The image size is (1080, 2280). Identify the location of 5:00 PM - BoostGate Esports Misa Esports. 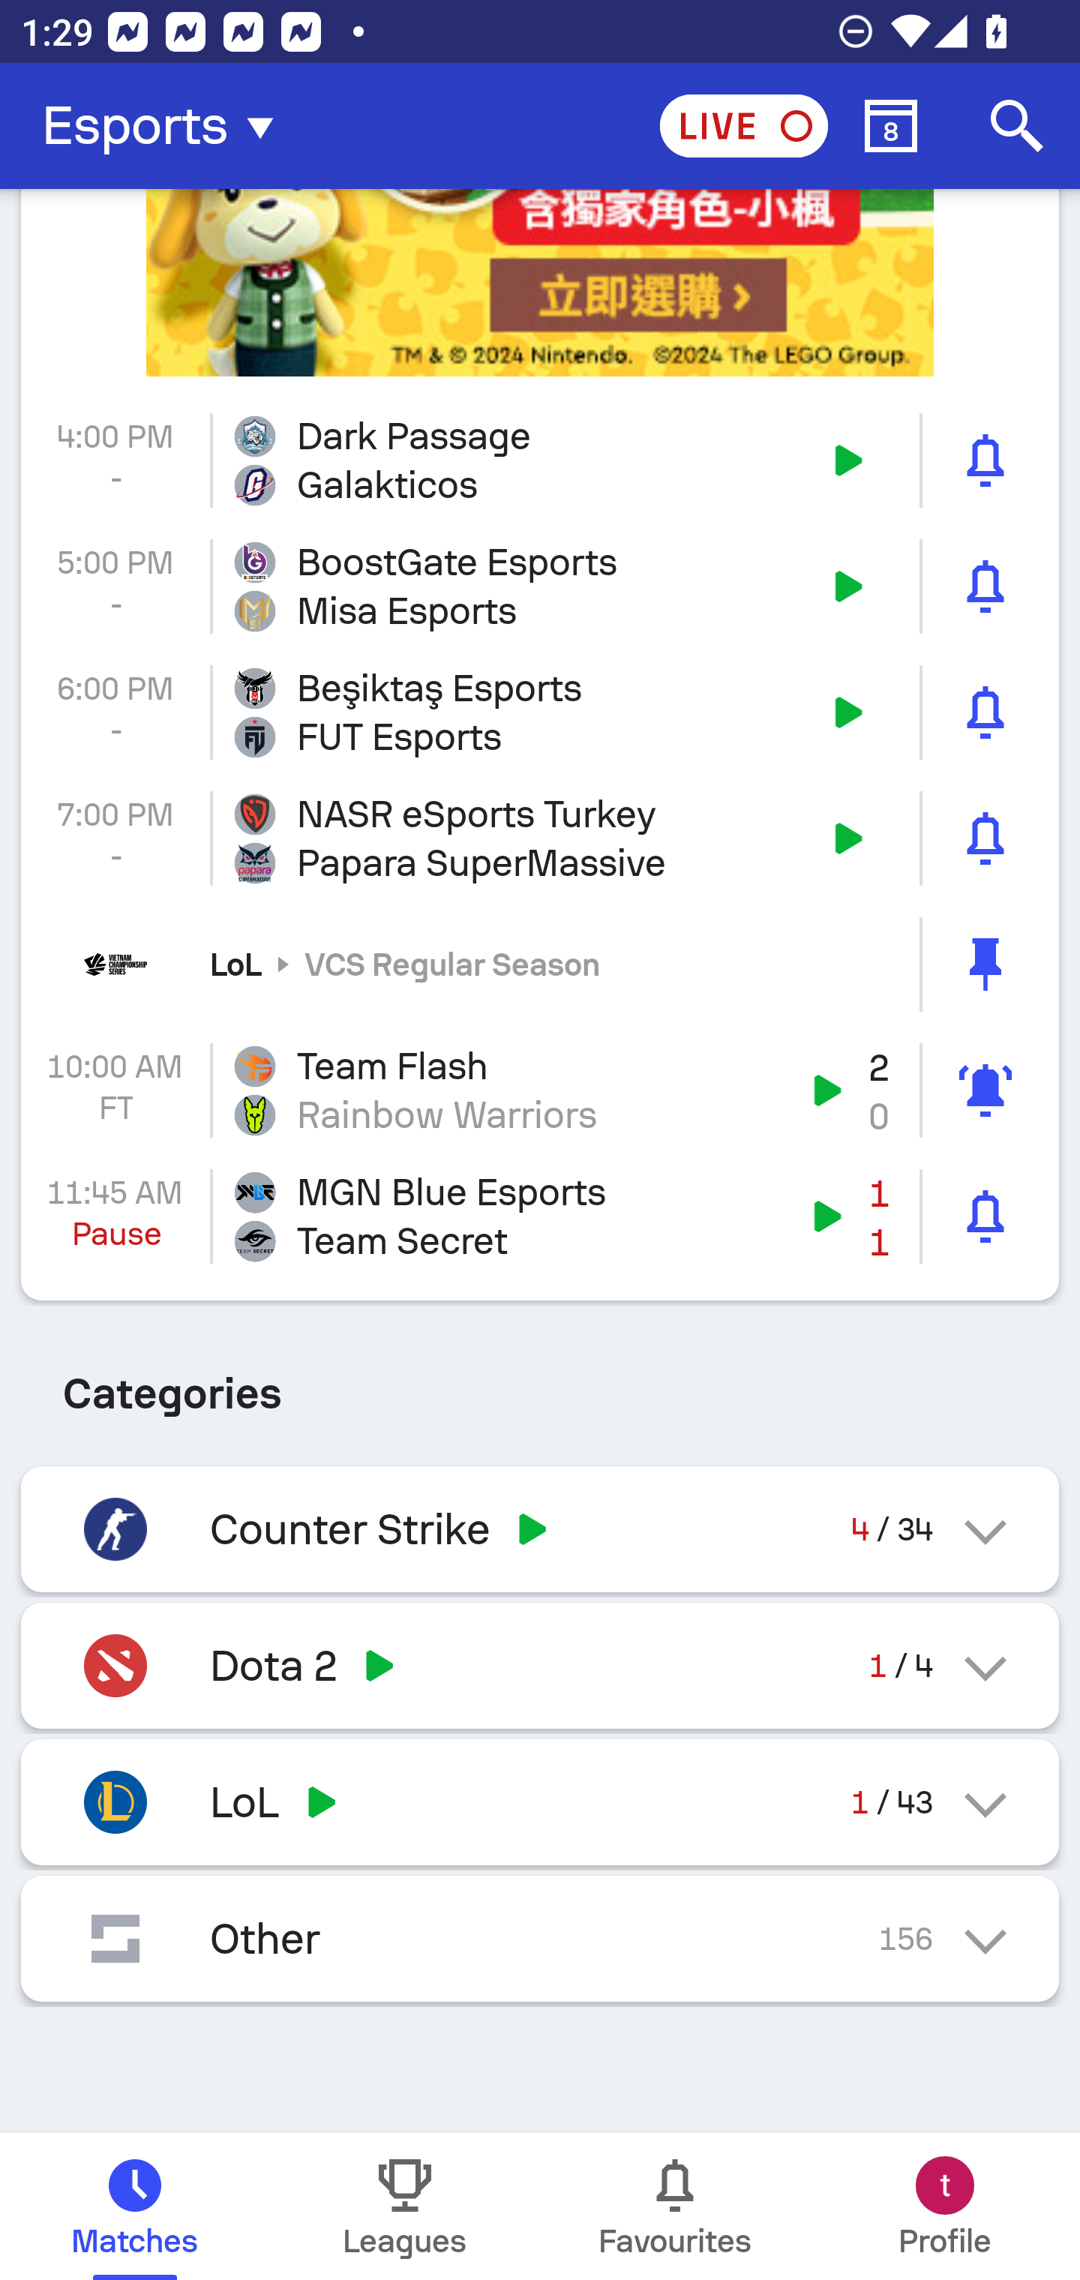
(540, 586).